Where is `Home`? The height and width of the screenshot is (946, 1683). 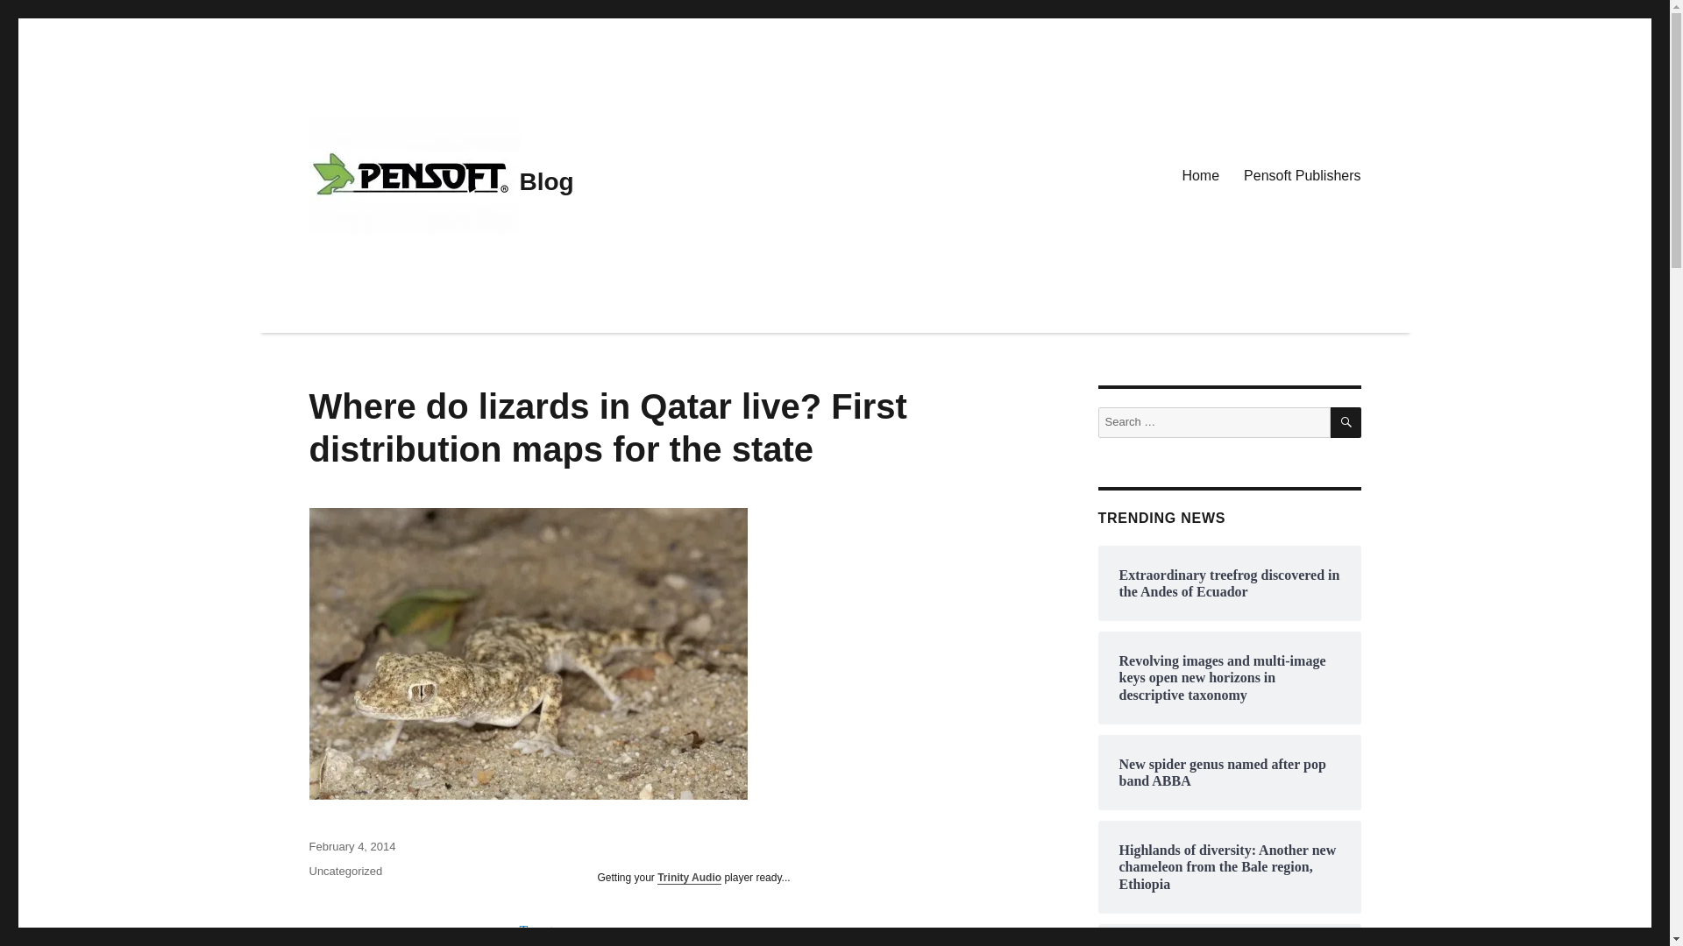 Home is located at coordinates (1201, 176).